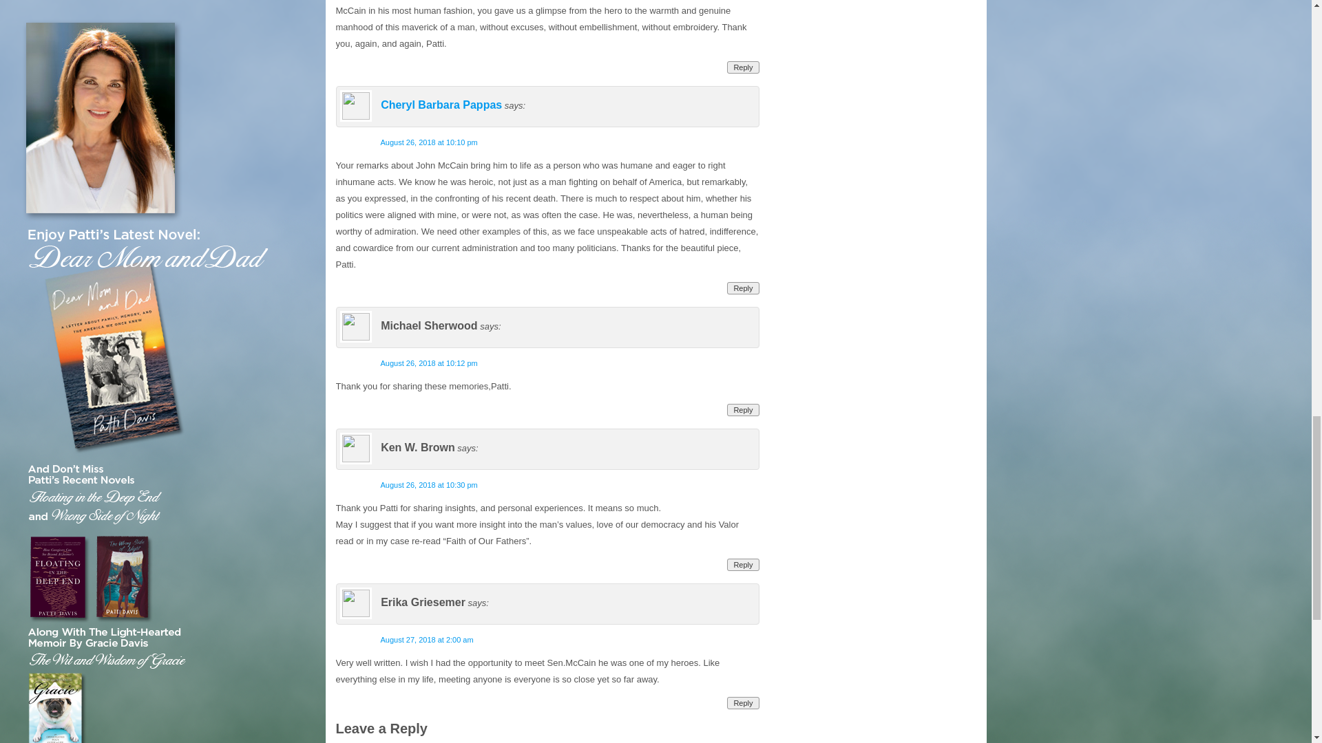 The width and height of the screenshot is (1322, 743). Describe the element at coordinates (428, 484) in the screenshot. I see `August 26, 2018 at 10:30 pm` at that location.